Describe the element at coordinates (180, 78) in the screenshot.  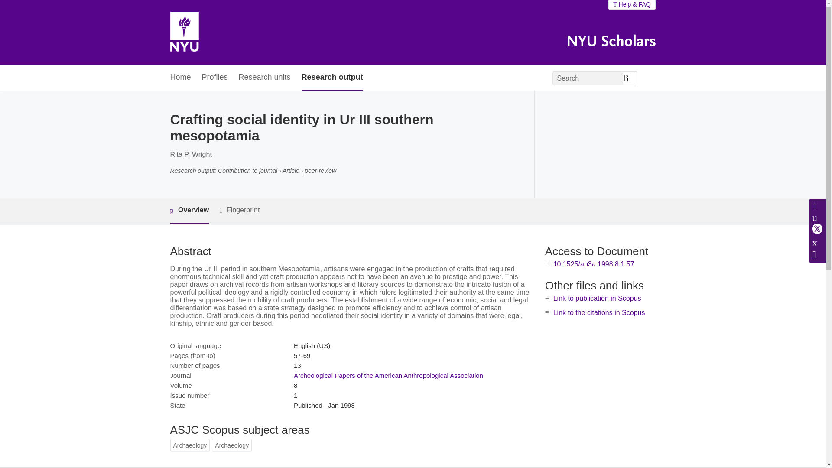
I see `Home` at that location.